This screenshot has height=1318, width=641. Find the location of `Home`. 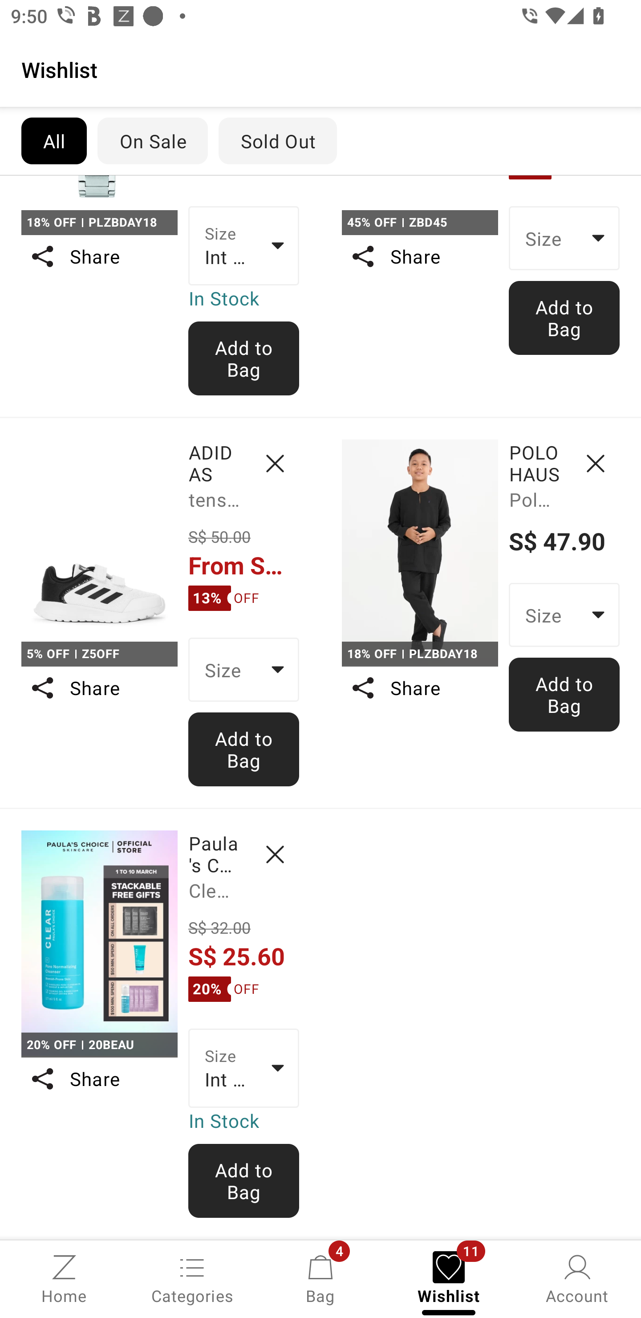

Home is located at coordinates (64, 1278).